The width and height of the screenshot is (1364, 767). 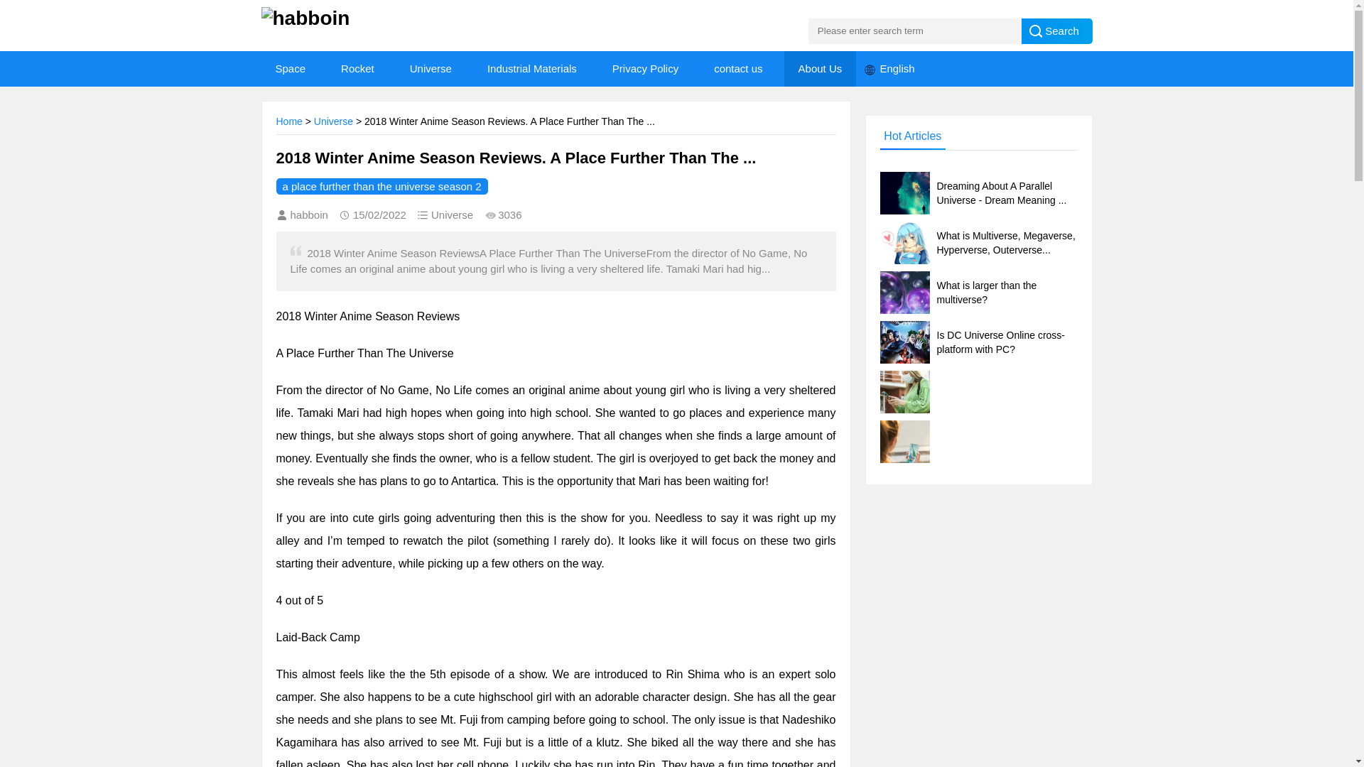 I want to click on Search, so click(x=1057, y=31).